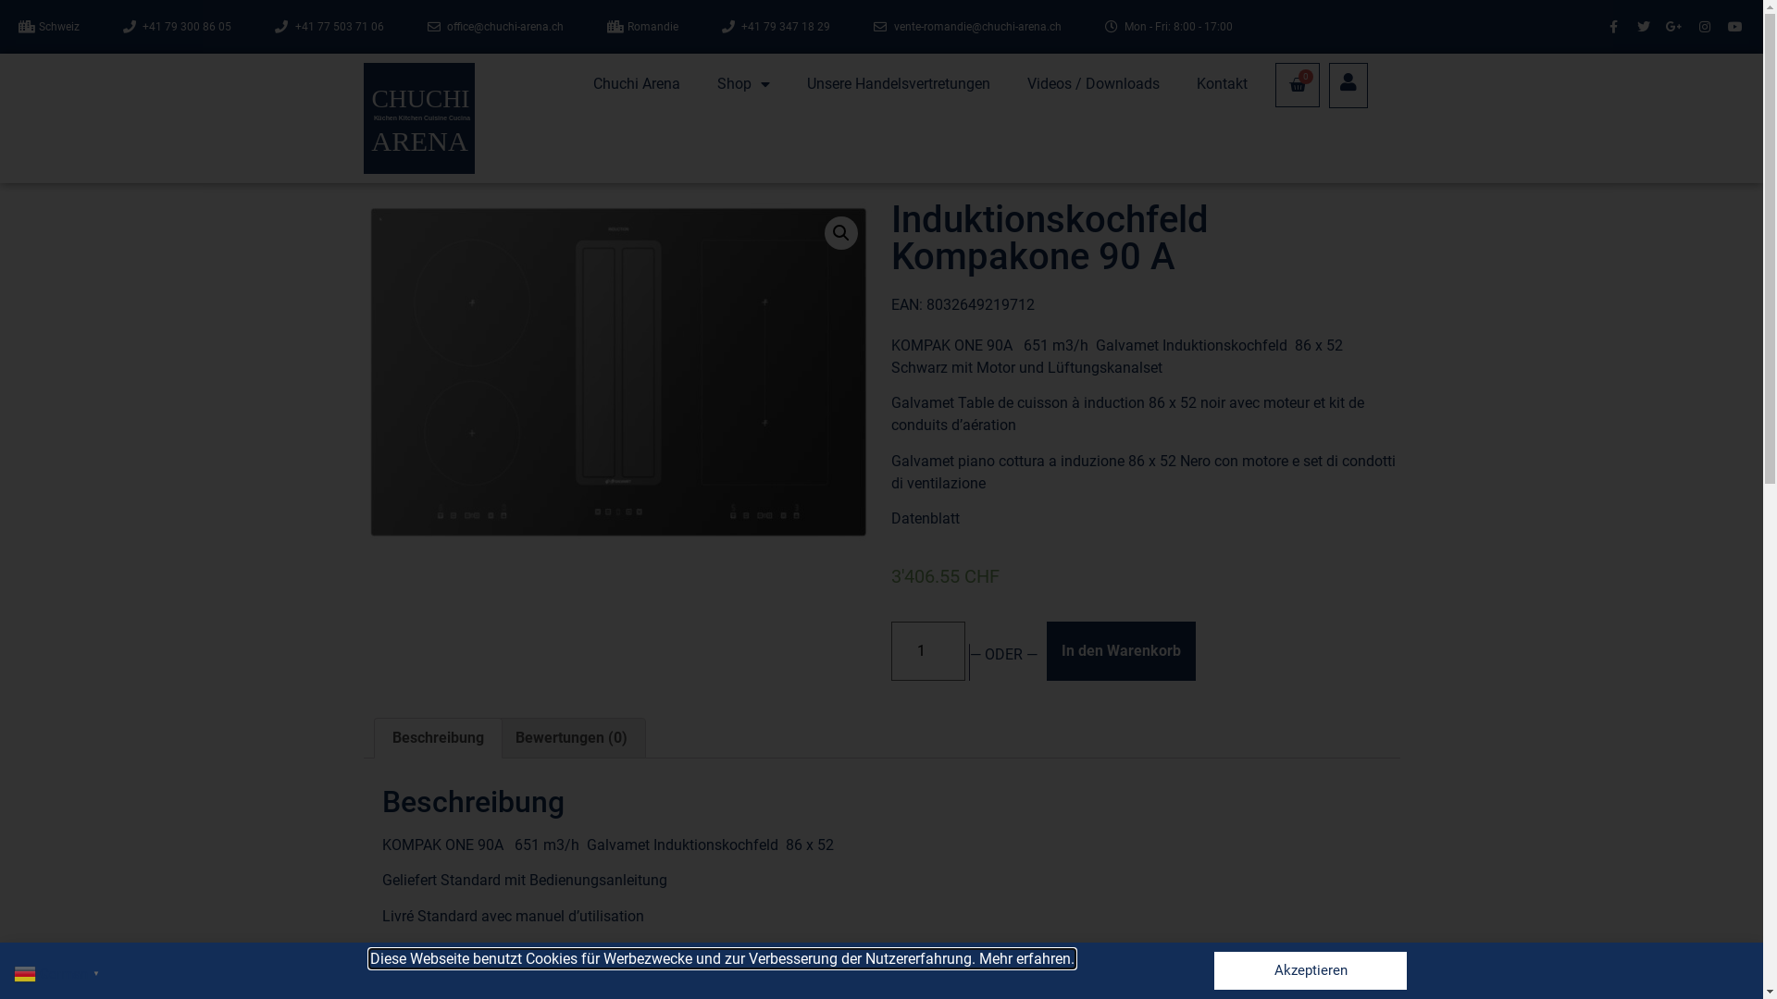  Describe the element at coordinates (742, 84) in the screenshot. I see `Shop` at that location.